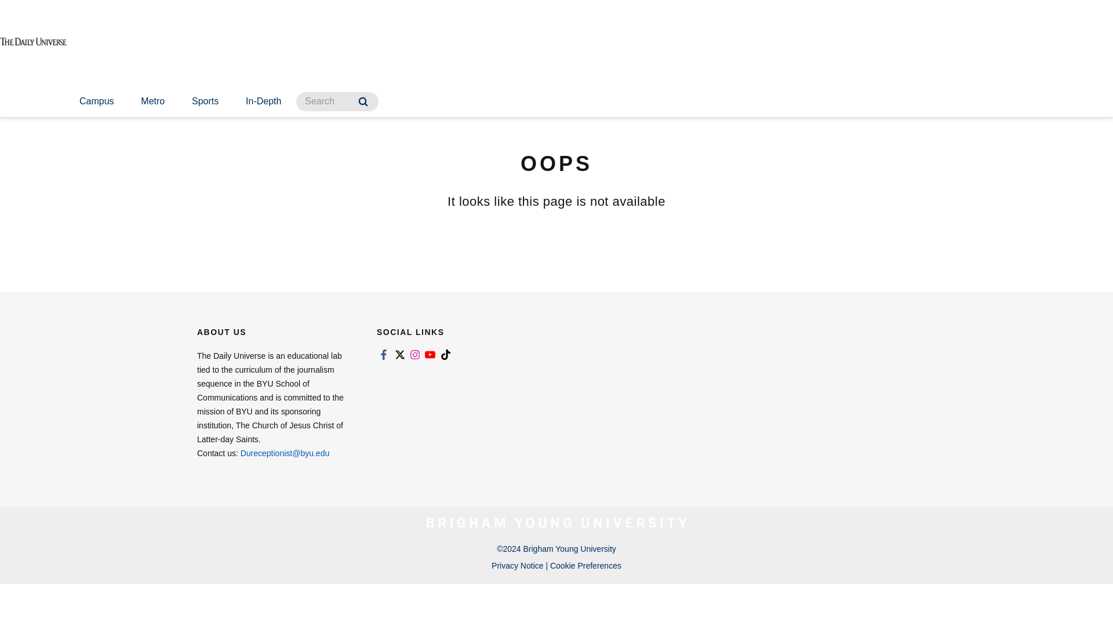 This screenshot has height=626, width=1113. Describe the element at coordinates (384, 355) in the screenshot. I see `Link to facebook` at that location.